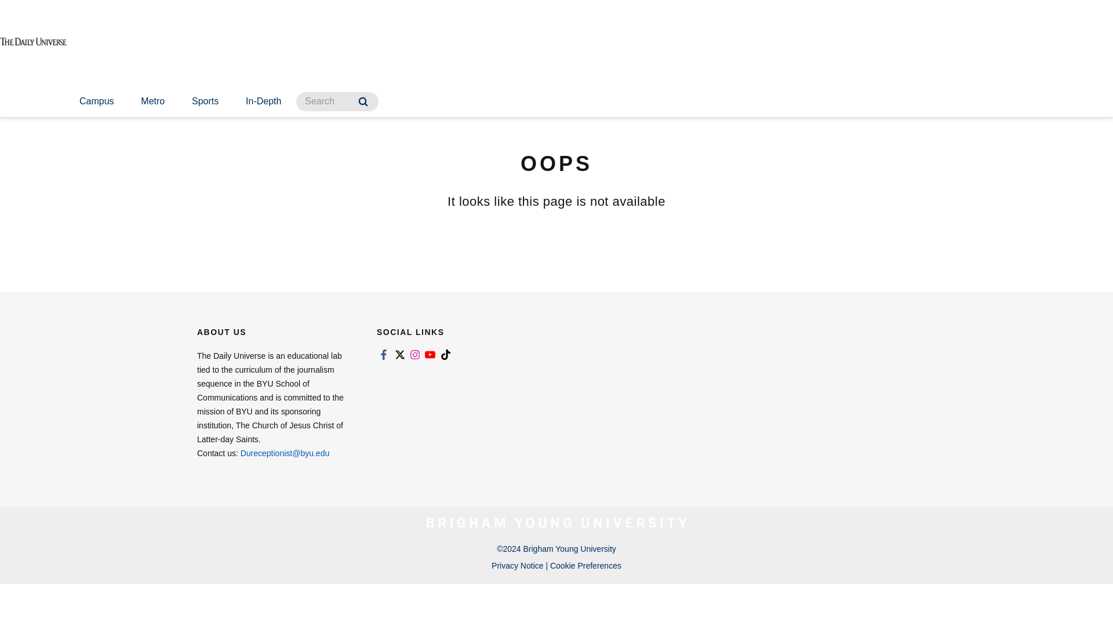 This screenshot has height=626, width=1113. Describe the element at coordinates (384, 355) in the screenshot. I see `Link to facebook` at that location.